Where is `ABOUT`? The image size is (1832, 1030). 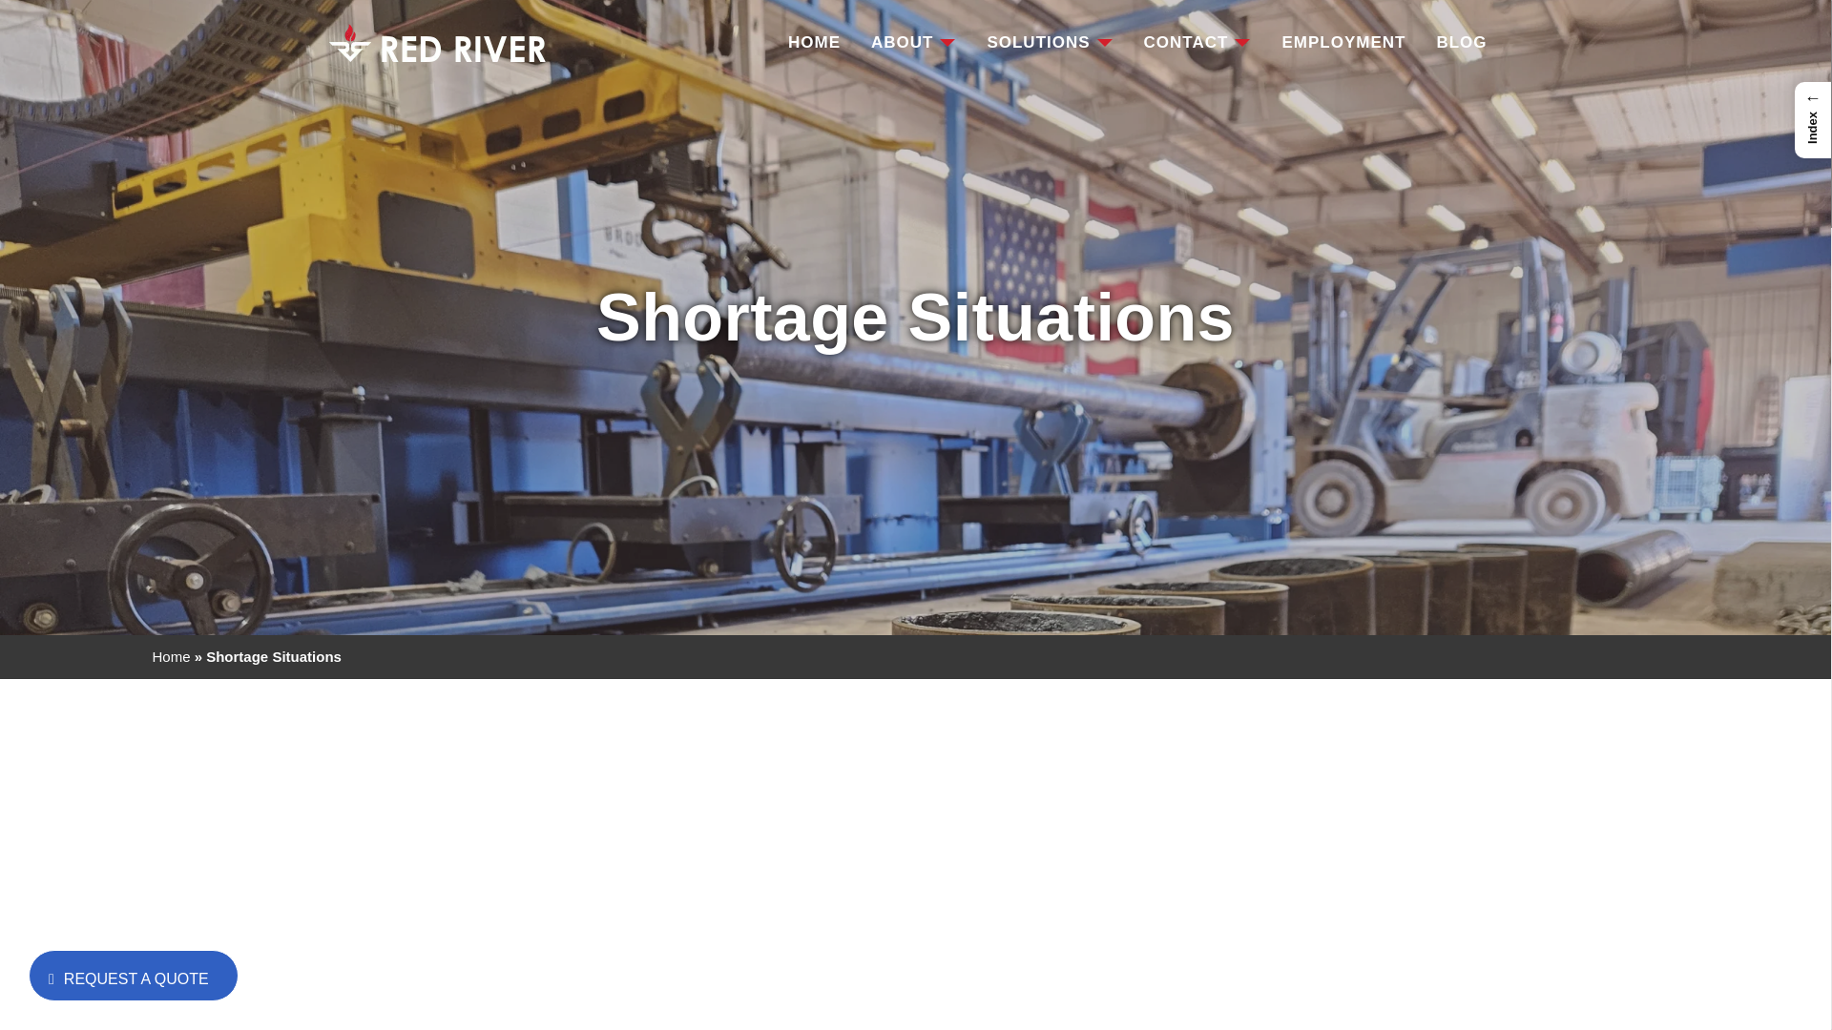
ABOUT is located at coordinates (914, 48).